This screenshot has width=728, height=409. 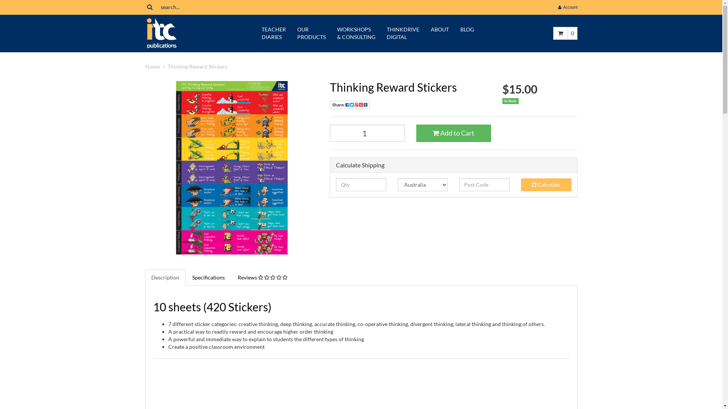 What do you see at coordinates (454, 133) in the screenshot?
I see `Add to Cart` at bounding box center [454, 133].